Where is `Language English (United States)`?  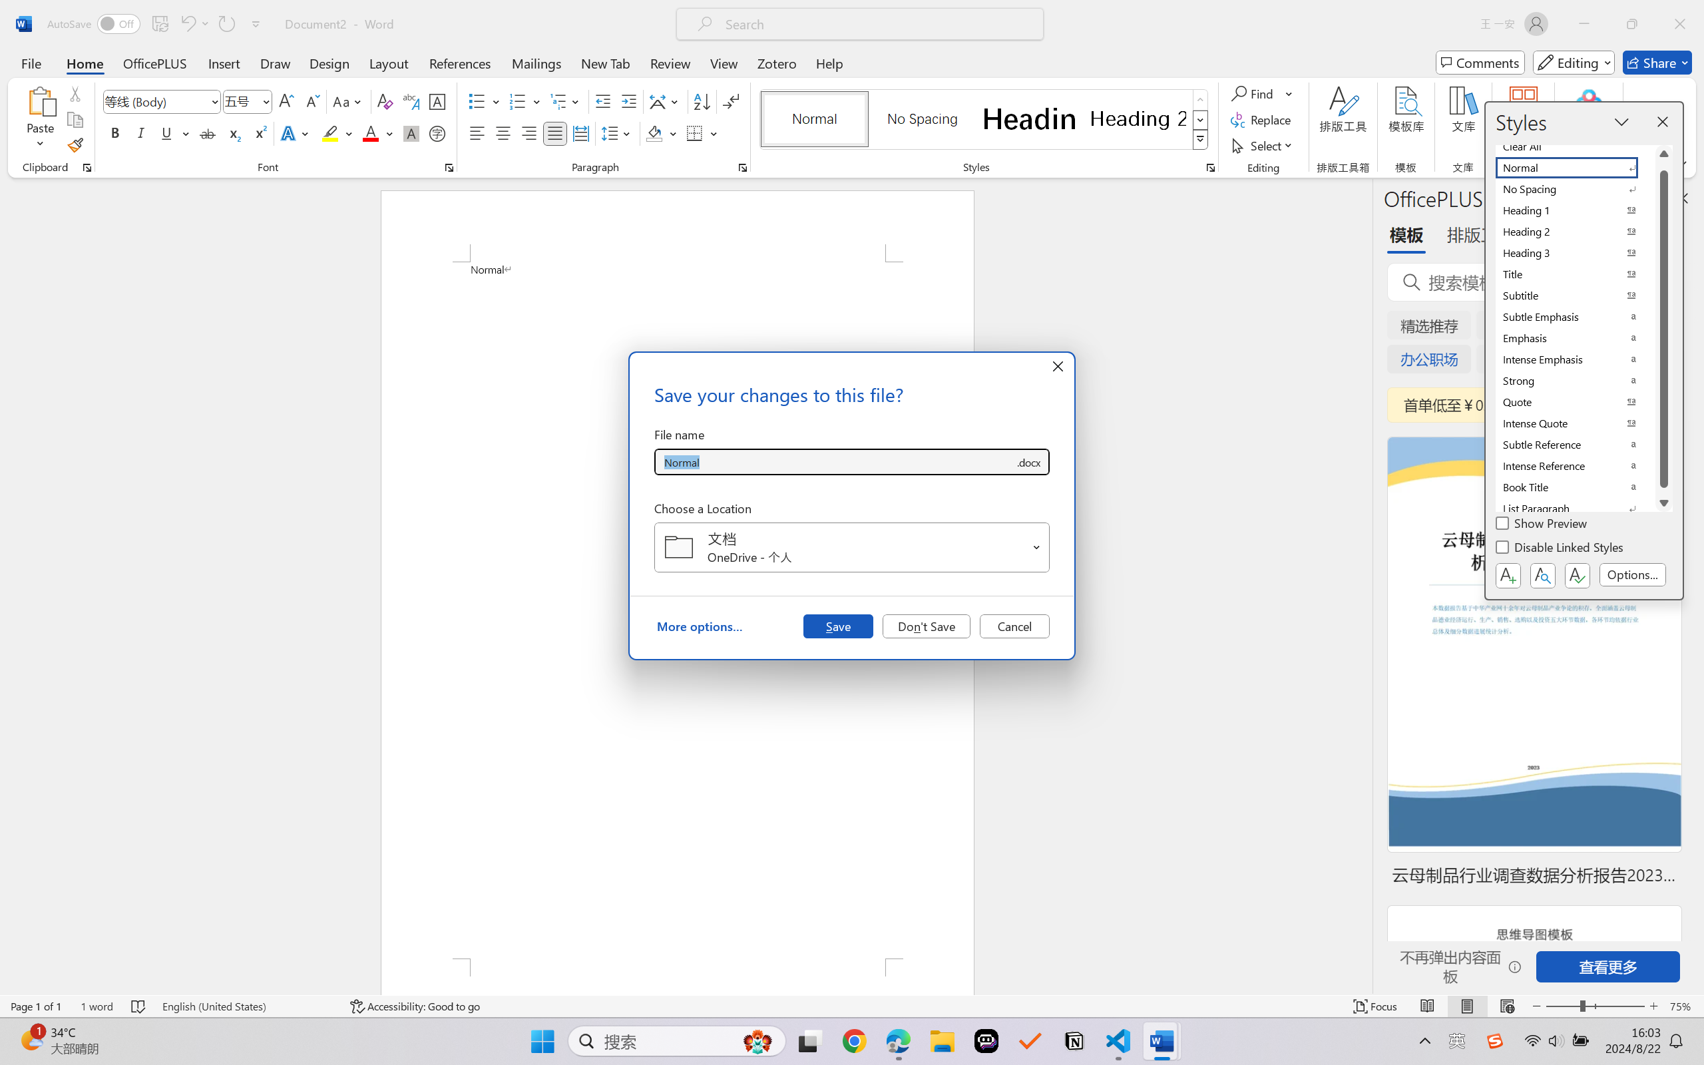 Language English (United States) is located at coordinates (246, 1006).